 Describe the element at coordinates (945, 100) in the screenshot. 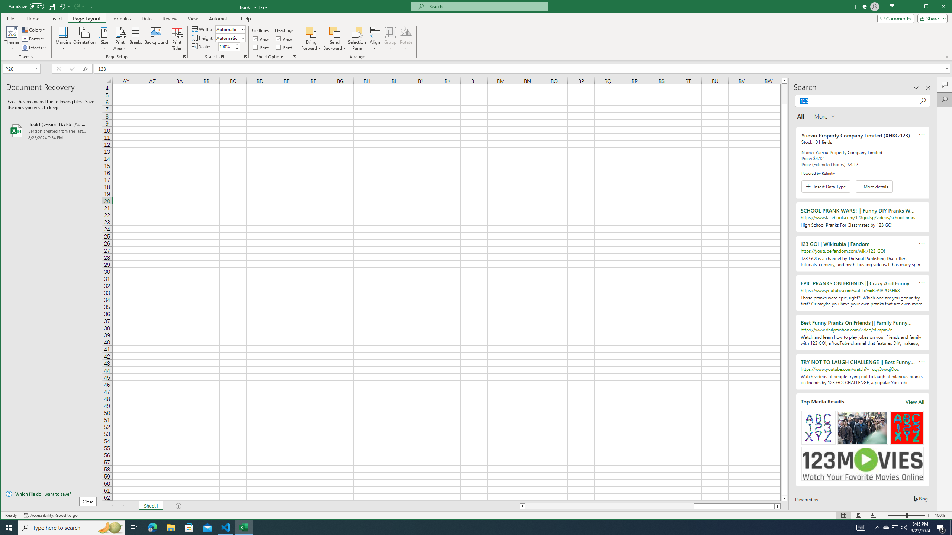

I see `Search` at that location.